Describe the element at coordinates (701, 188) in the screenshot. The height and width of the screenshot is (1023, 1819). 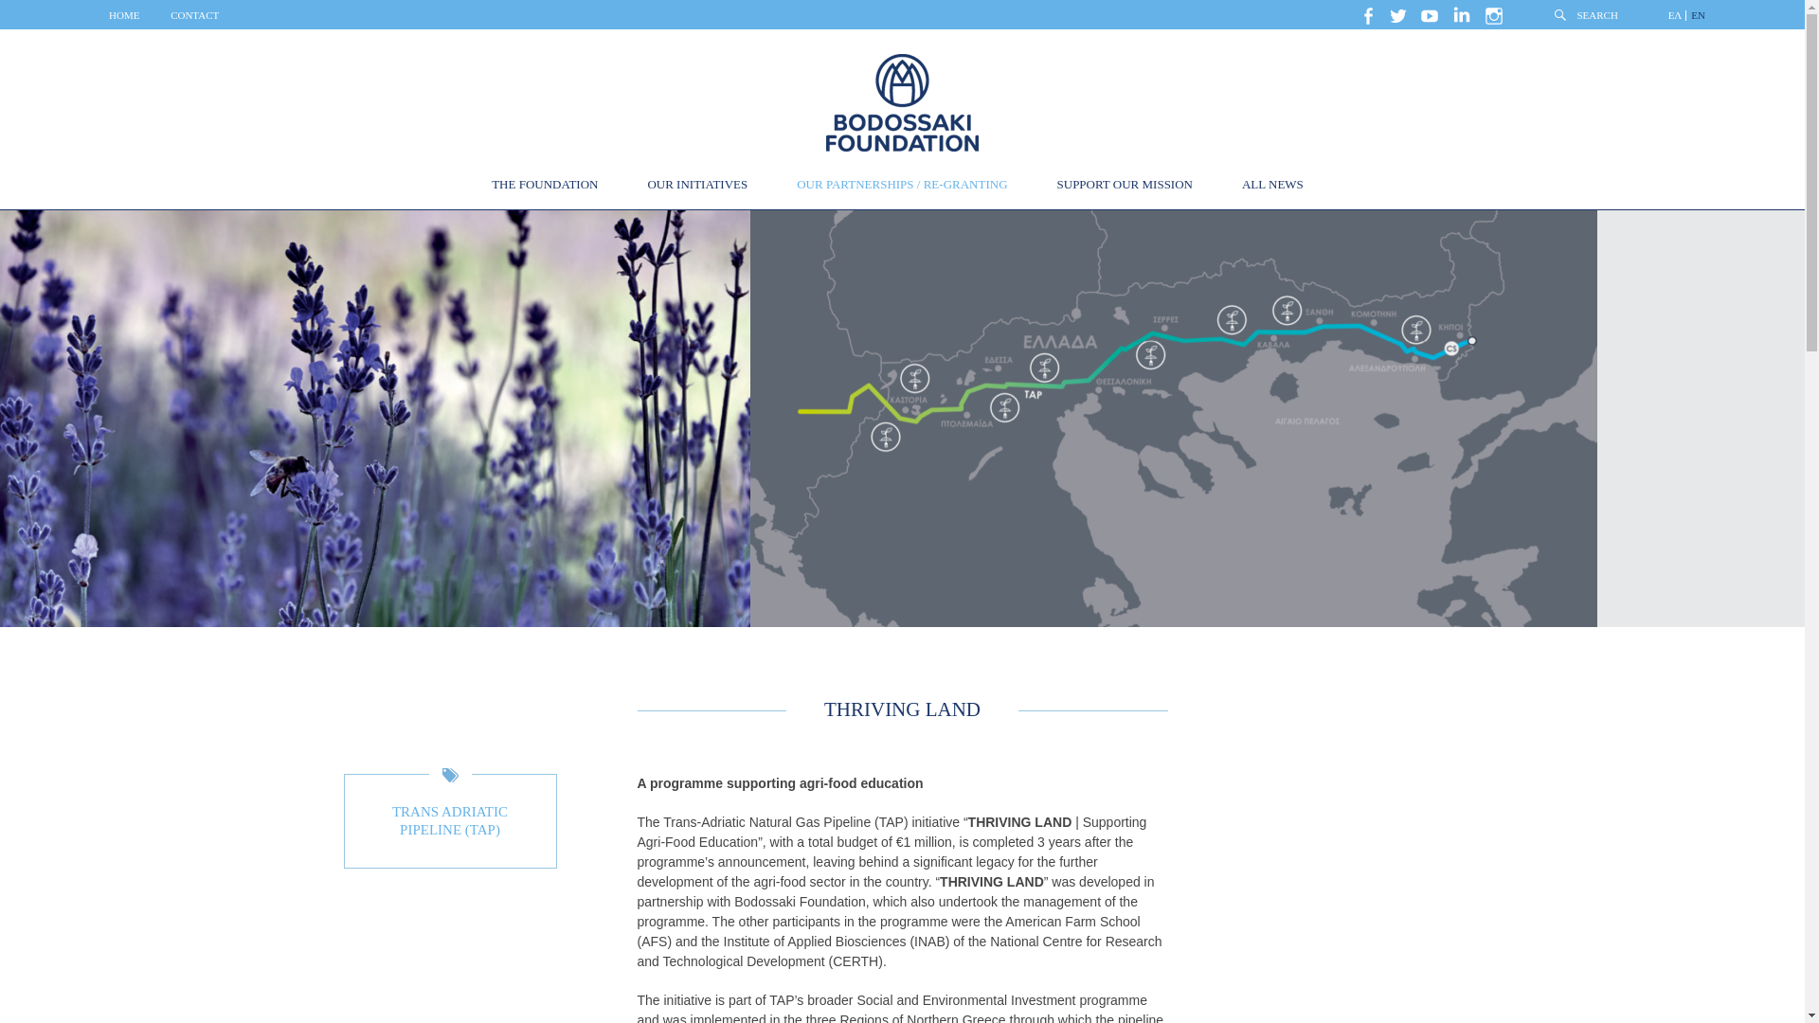
I see `OUR INITIATIVES` at that location.